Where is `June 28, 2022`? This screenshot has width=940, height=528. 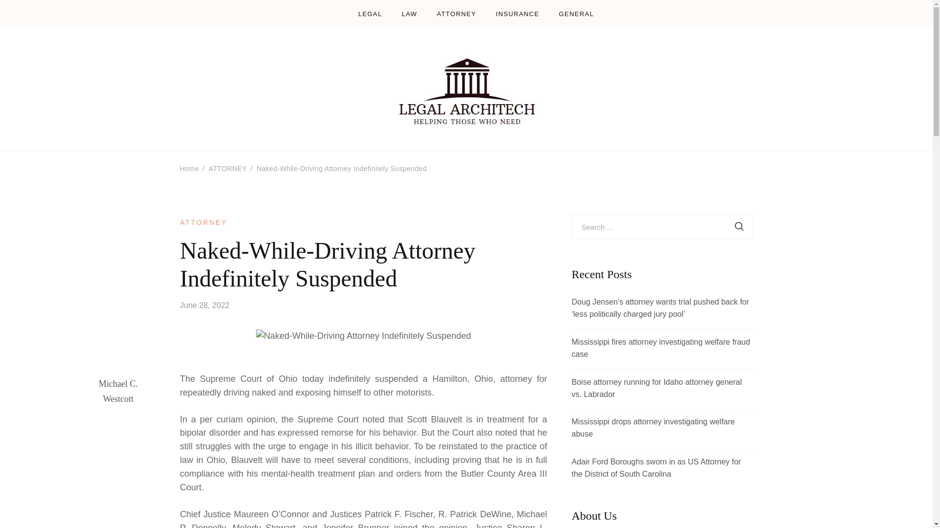 June 28, 2022 is located at coordinates (205, 305).